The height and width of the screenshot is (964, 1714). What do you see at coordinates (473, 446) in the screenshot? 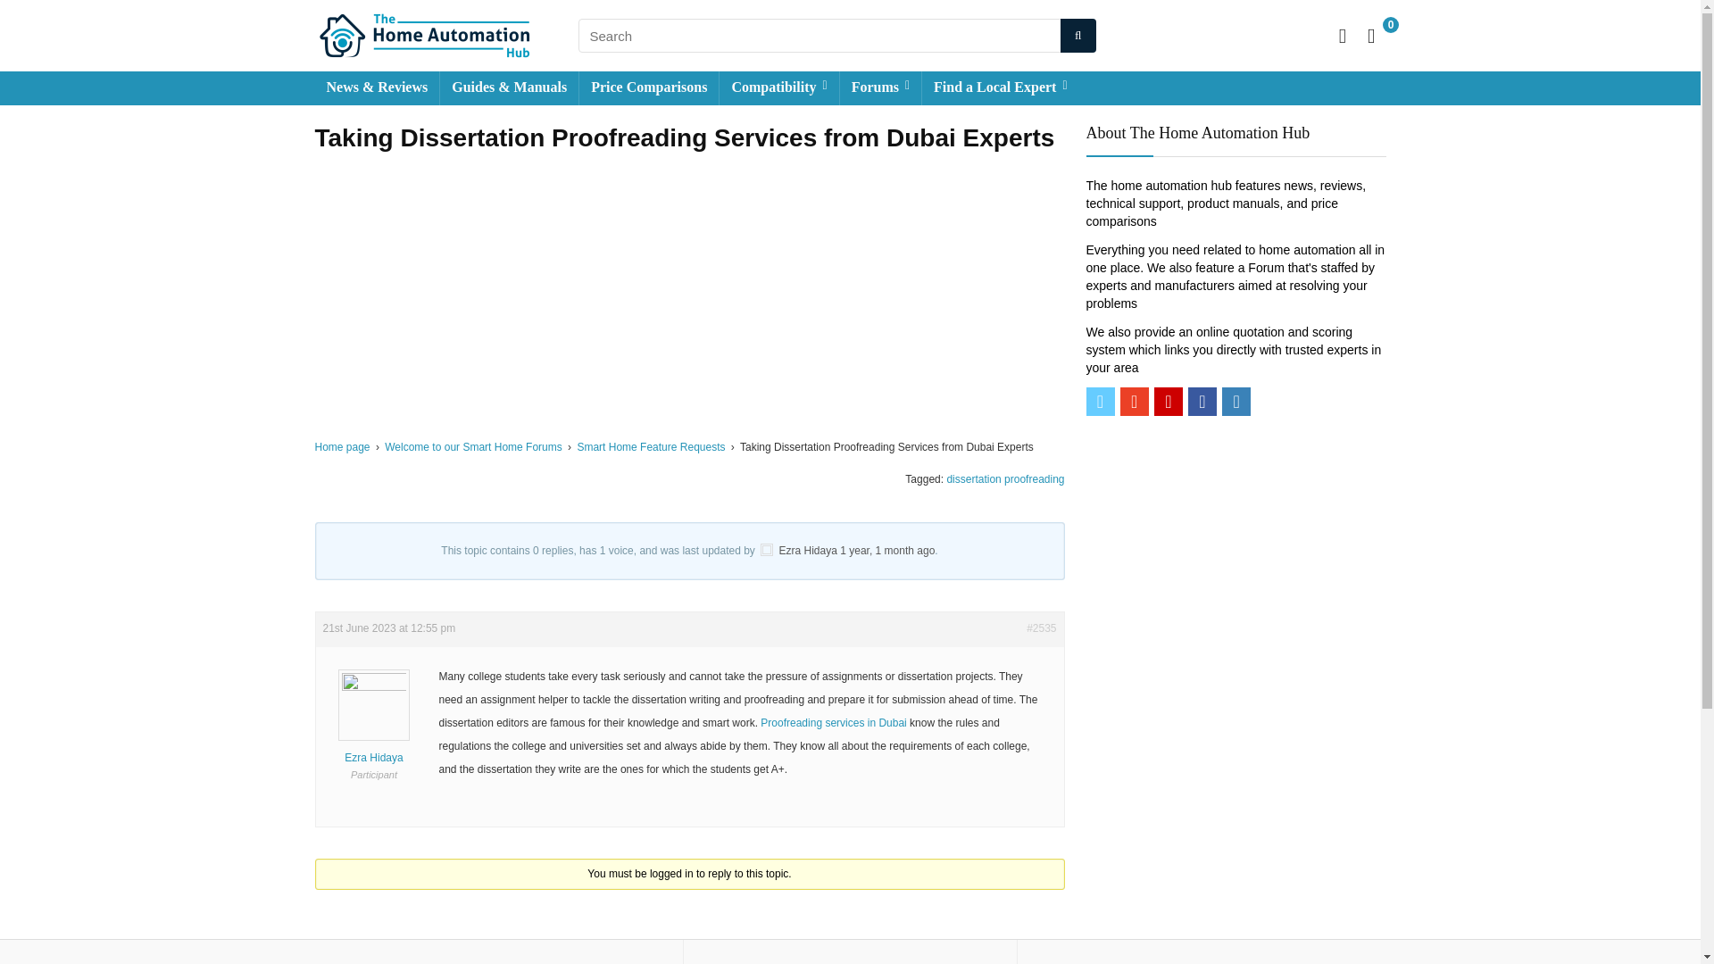
I see `Welcome to our Smart Home Forums` at bounding box center [473, 446].